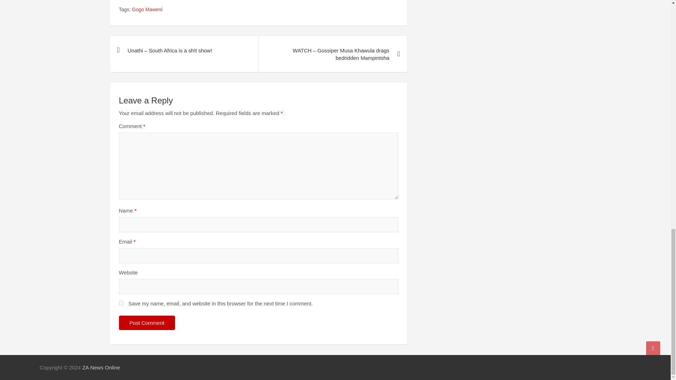 The height and width of the screenshot is (380, 676). Describe the element at coordinates (101, 367) in the screenshot. I see `ZA News Online` at that location.